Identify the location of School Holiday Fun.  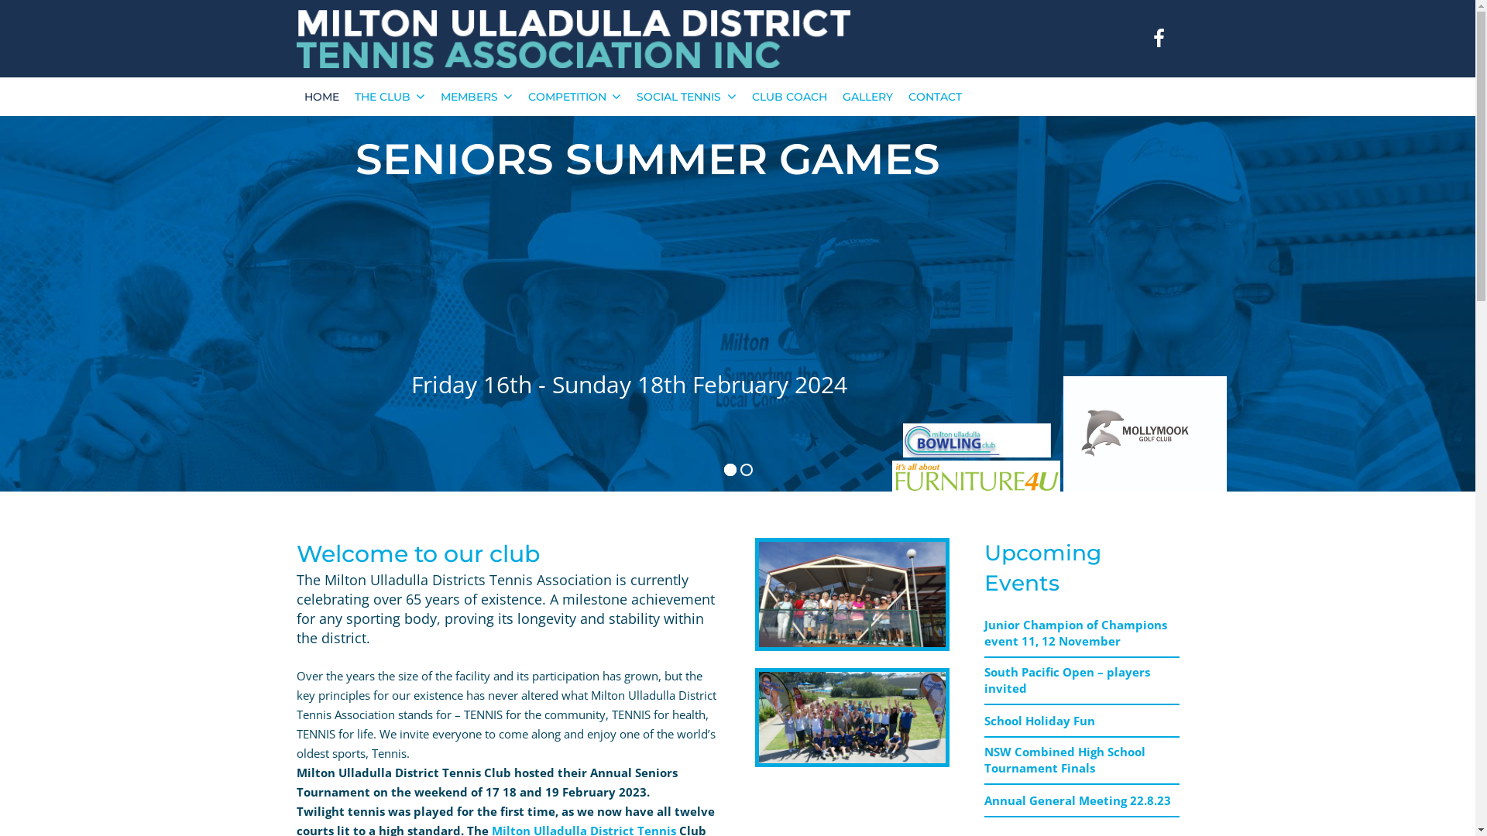
(1039, 721).